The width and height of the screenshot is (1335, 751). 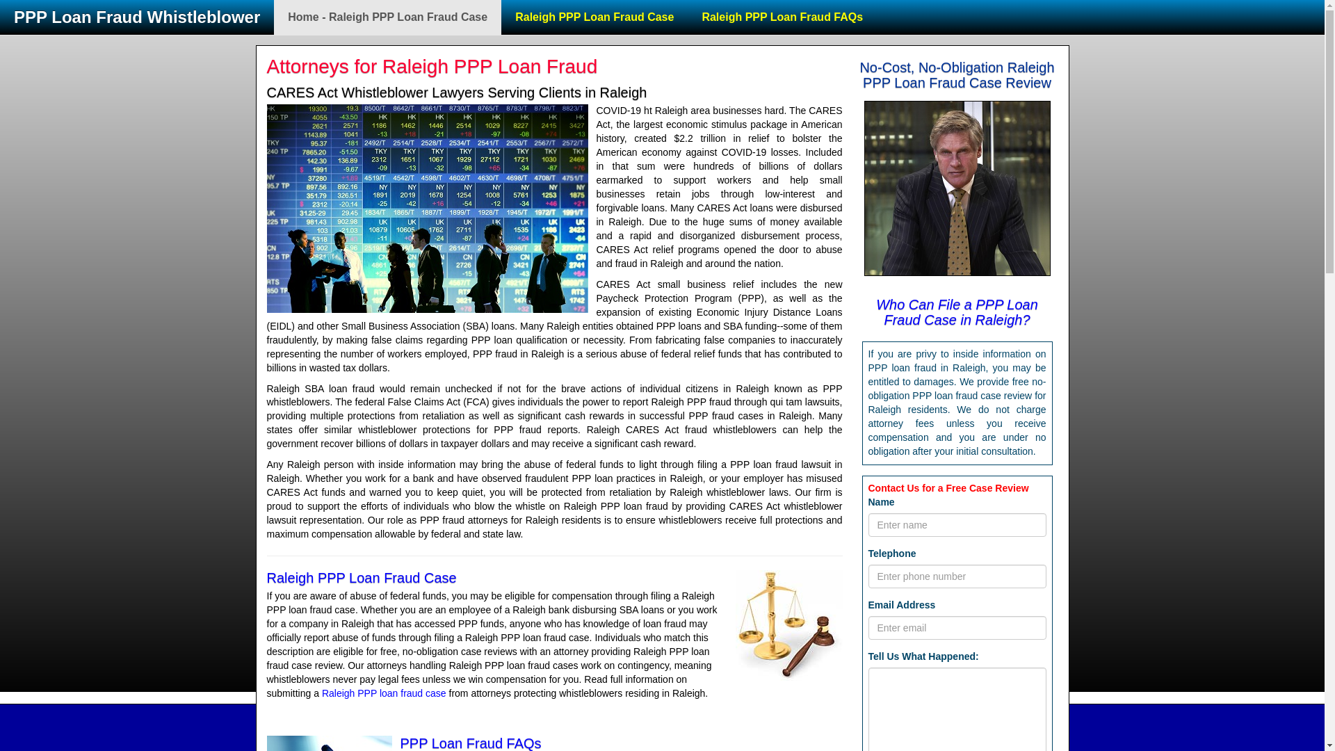 What do you see at coordinates (782, 17) in the screenshot?
I see `Raleigh PPP Loan Fraud FAQs` at bounding box center [782, 17].